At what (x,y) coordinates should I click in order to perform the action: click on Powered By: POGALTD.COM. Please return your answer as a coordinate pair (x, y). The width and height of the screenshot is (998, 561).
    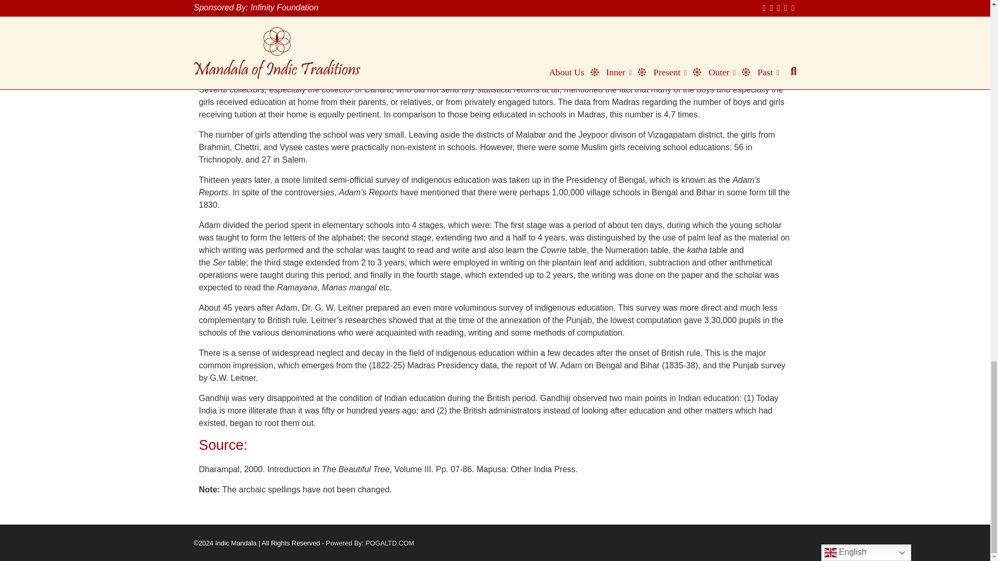
    Looking at the image, I should click on (370, 543).